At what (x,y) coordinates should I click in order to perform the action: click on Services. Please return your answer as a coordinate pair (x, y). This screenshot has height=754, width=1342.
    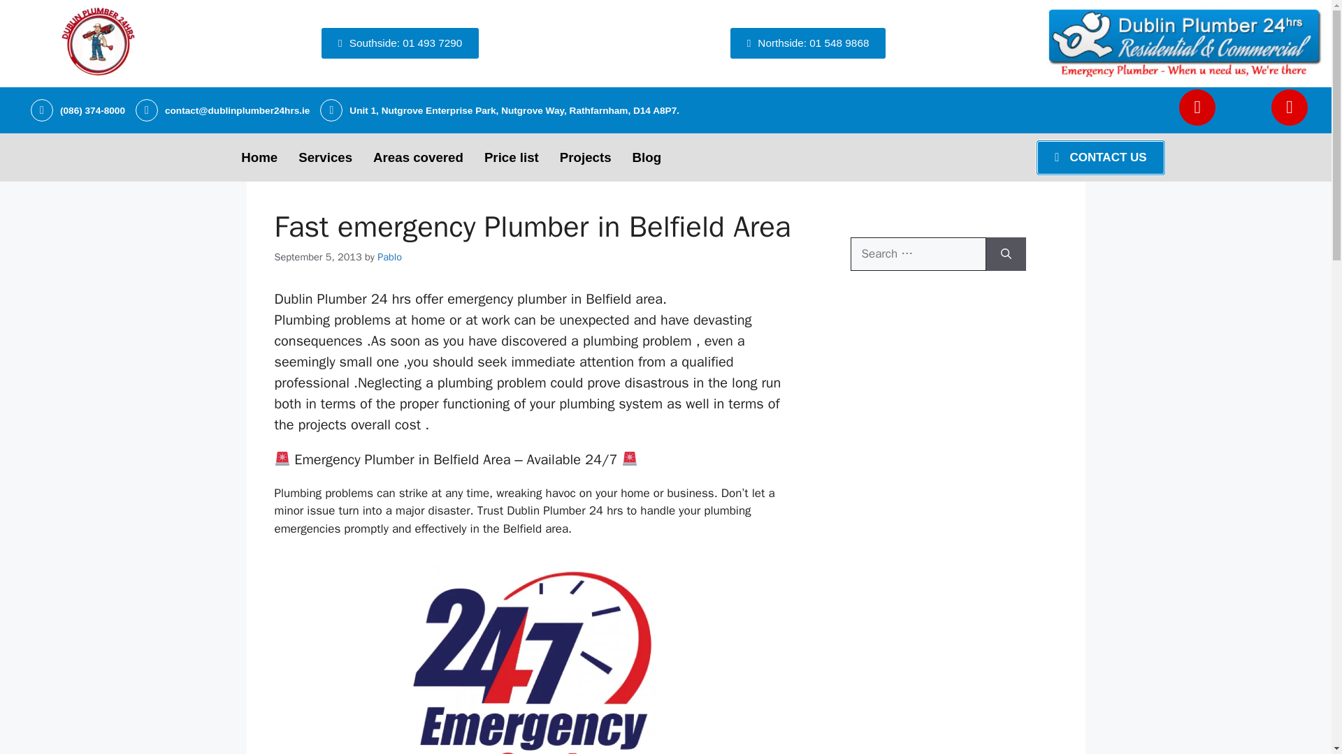
    Looking at the image, I should click on (325, 158).